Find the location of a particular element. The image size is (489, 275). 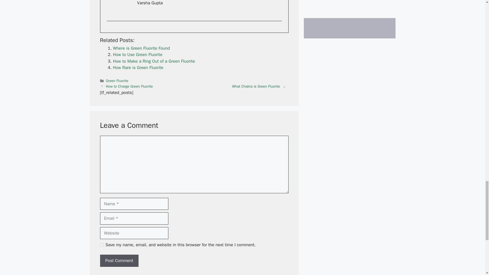

How Rare is Green Fluorite is located at coordinates (138, 67).